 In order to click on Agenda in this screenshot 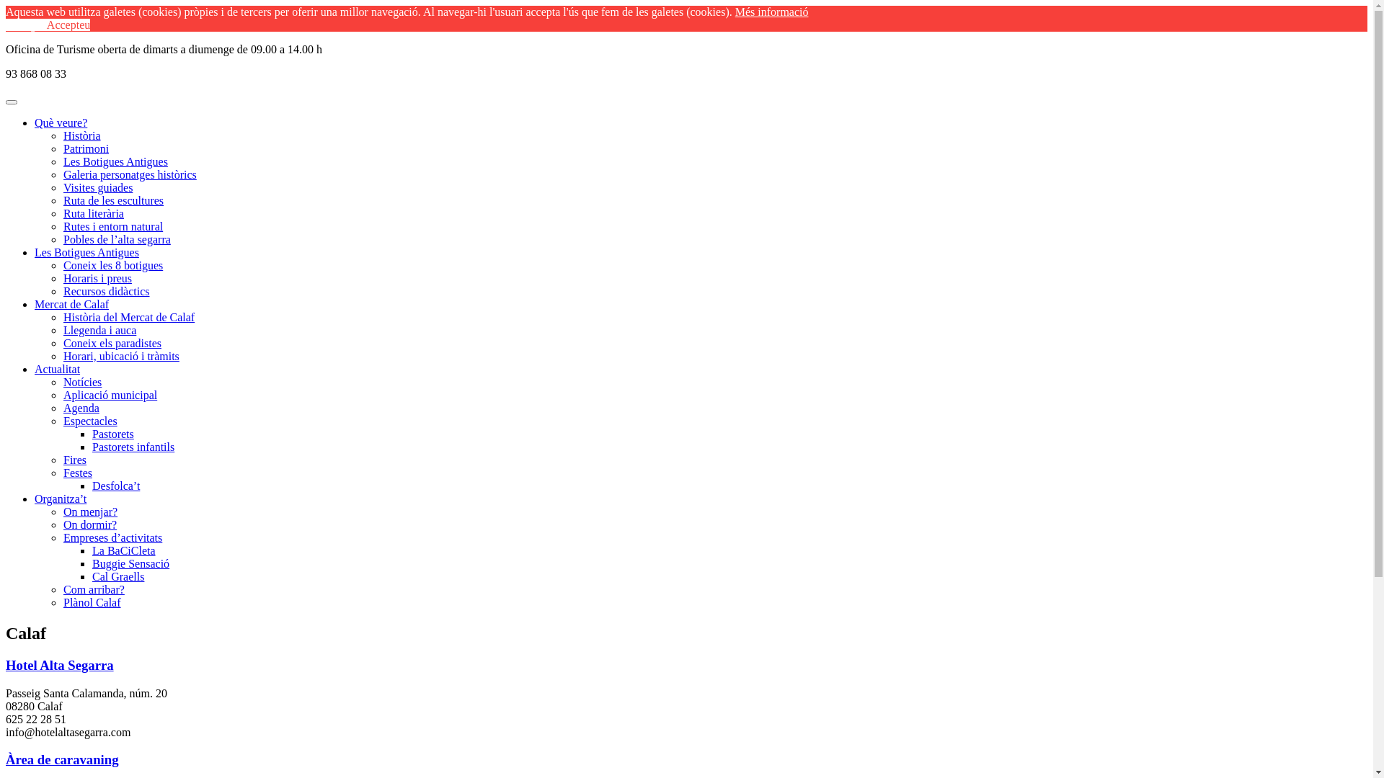, I will do `click(81, 408)`.